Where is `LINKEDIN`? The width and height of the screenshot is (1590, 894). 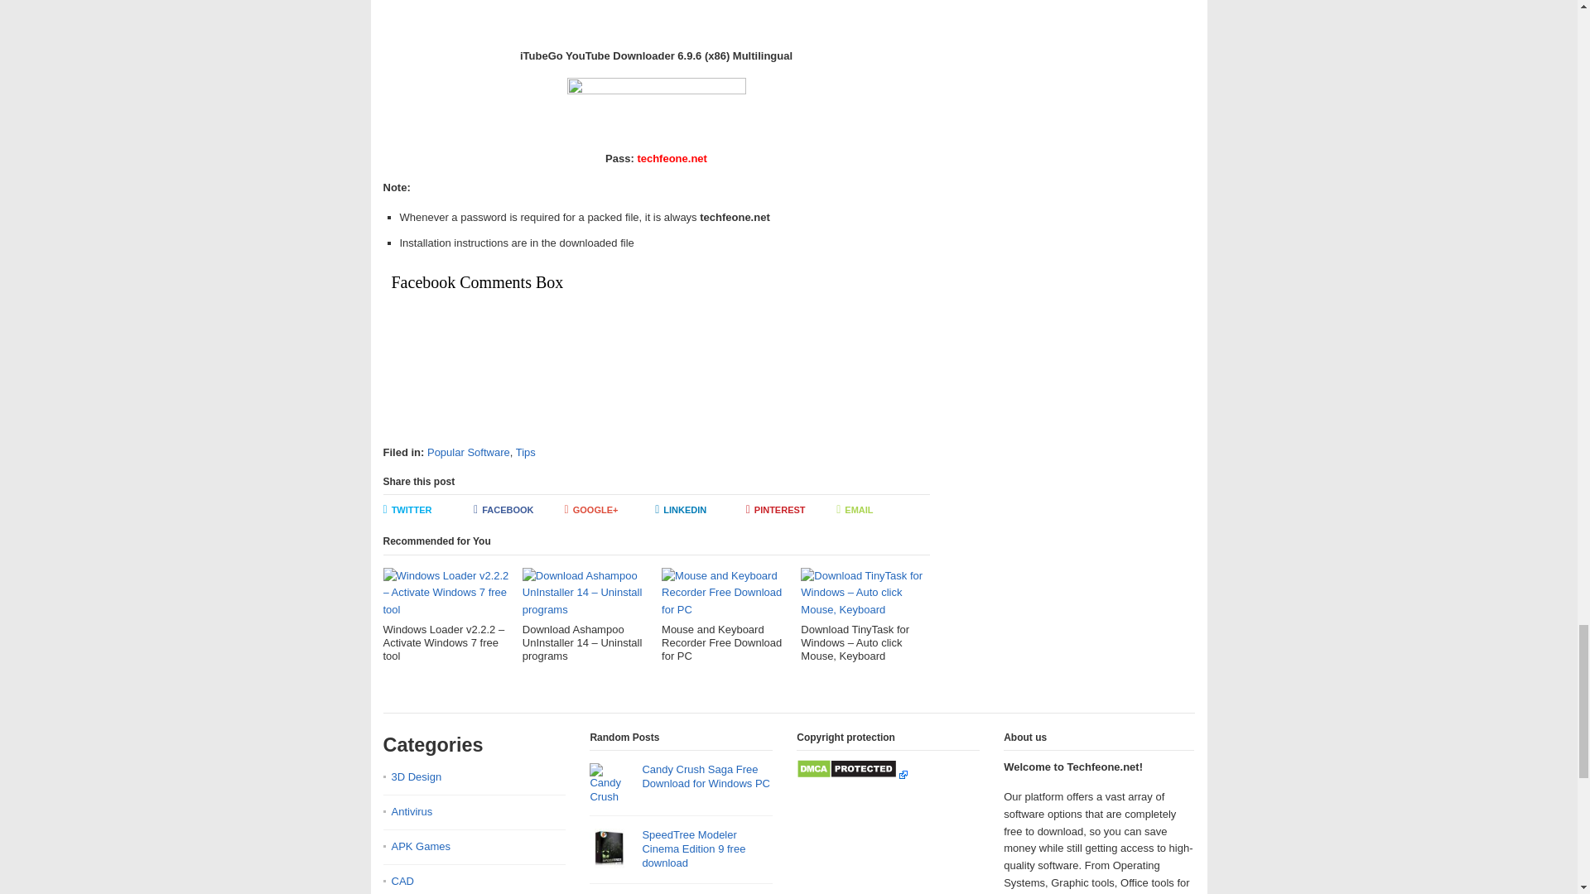 LINKEDIN is located at coordinates (701, 511).